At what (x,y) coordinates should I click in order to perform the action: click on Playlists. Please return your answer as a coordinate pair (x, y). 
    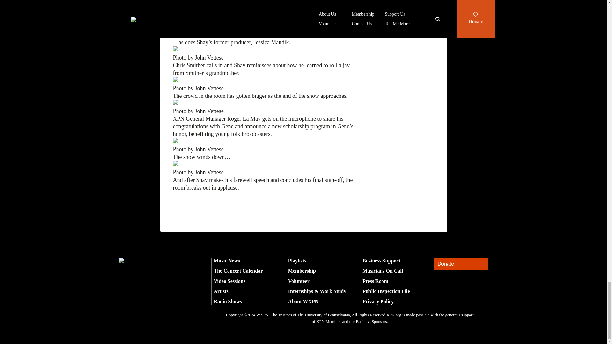
    Looking at the image, I should click on (297, 261).